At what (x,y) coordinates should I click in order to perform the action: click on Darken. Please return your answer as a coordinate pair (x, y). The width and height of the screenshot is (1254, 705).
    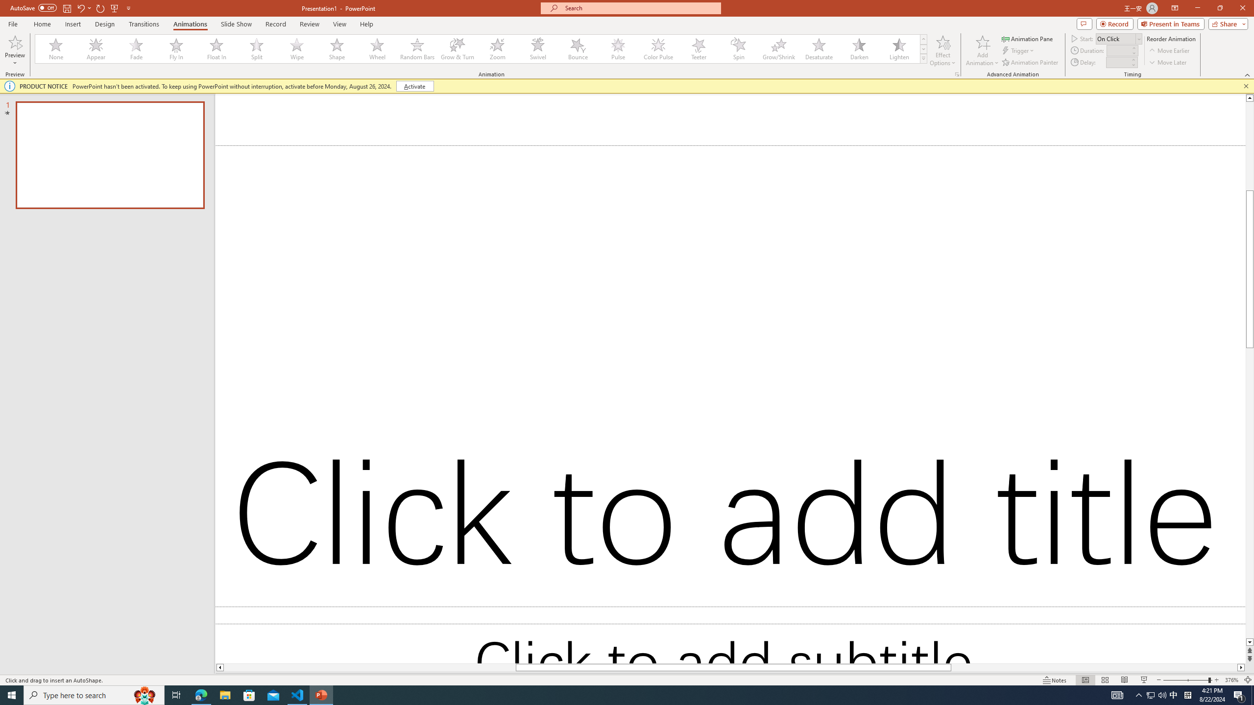
    Looking at the image, I should click on (859, 49).